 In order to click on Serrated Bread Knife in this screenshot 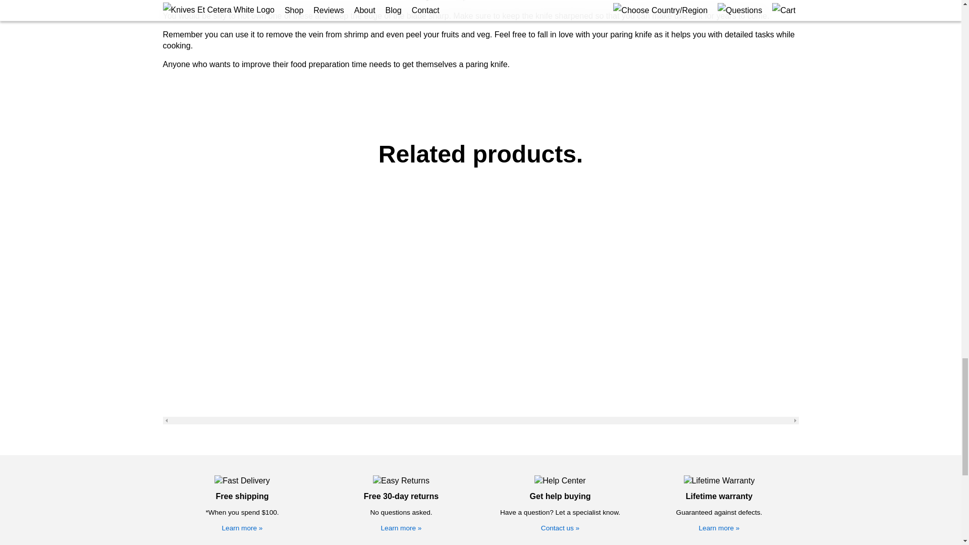, I will do `click(195, 437)`.